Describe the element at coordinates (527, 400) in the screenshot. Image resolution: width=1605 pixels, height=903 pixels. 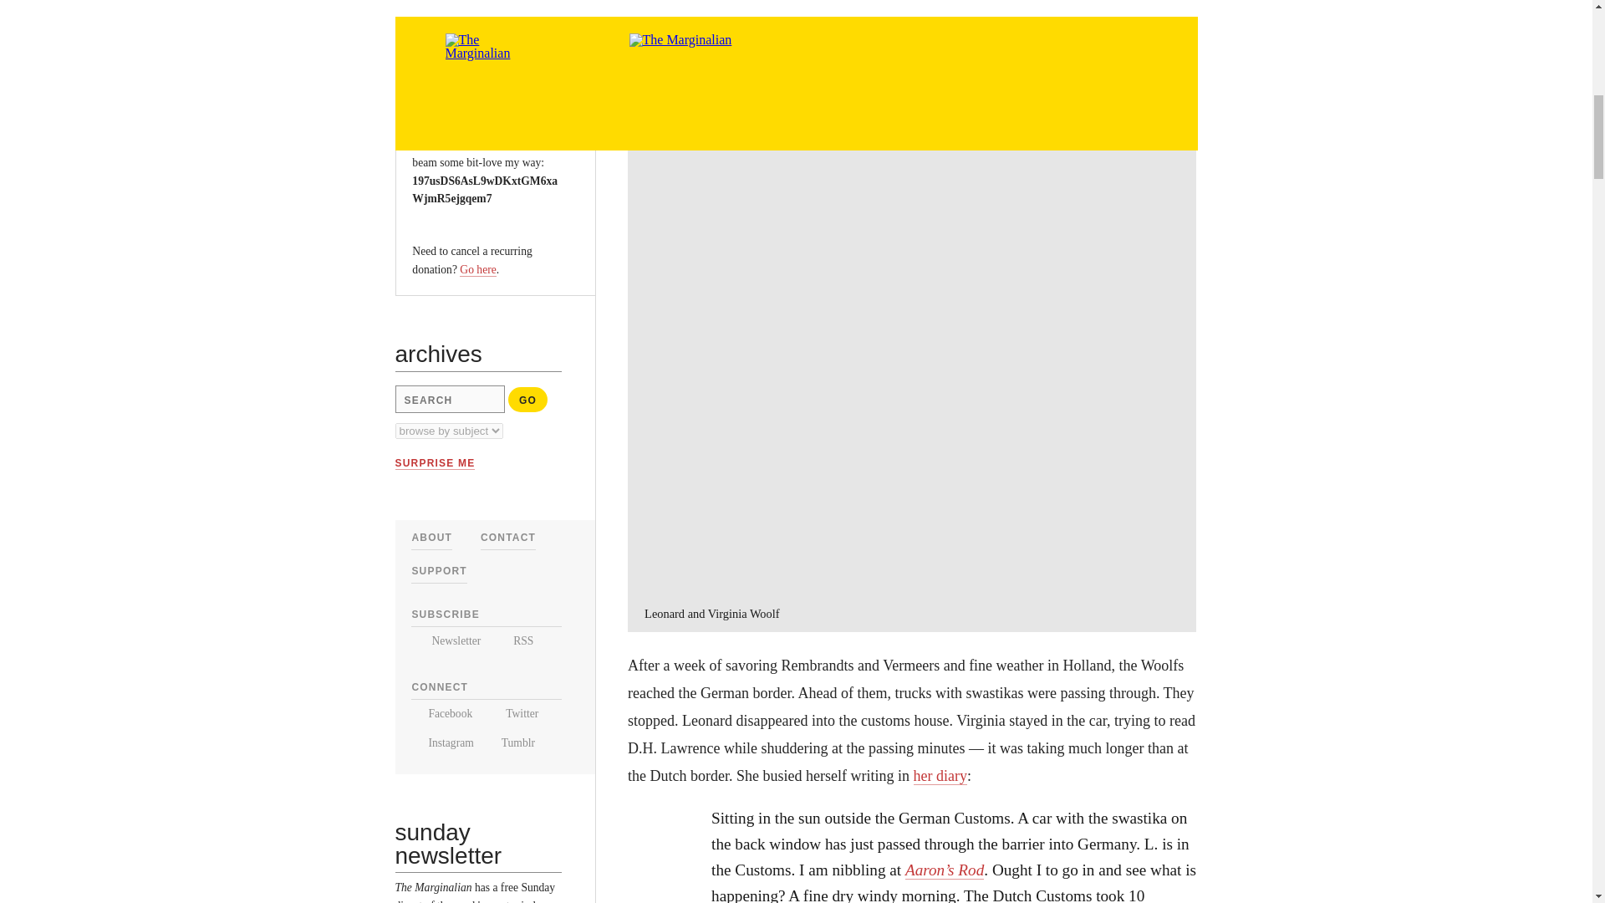
I see `Go` at that location.